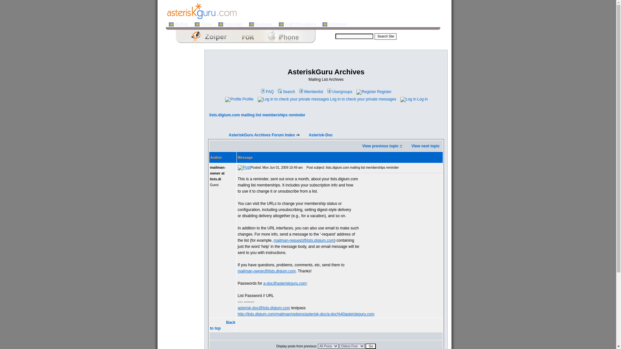 The height and width of the screenshot is (349, 621). Describe the element at coordinates (223, 325) in the screenshot. I see `Back to top` at that location.